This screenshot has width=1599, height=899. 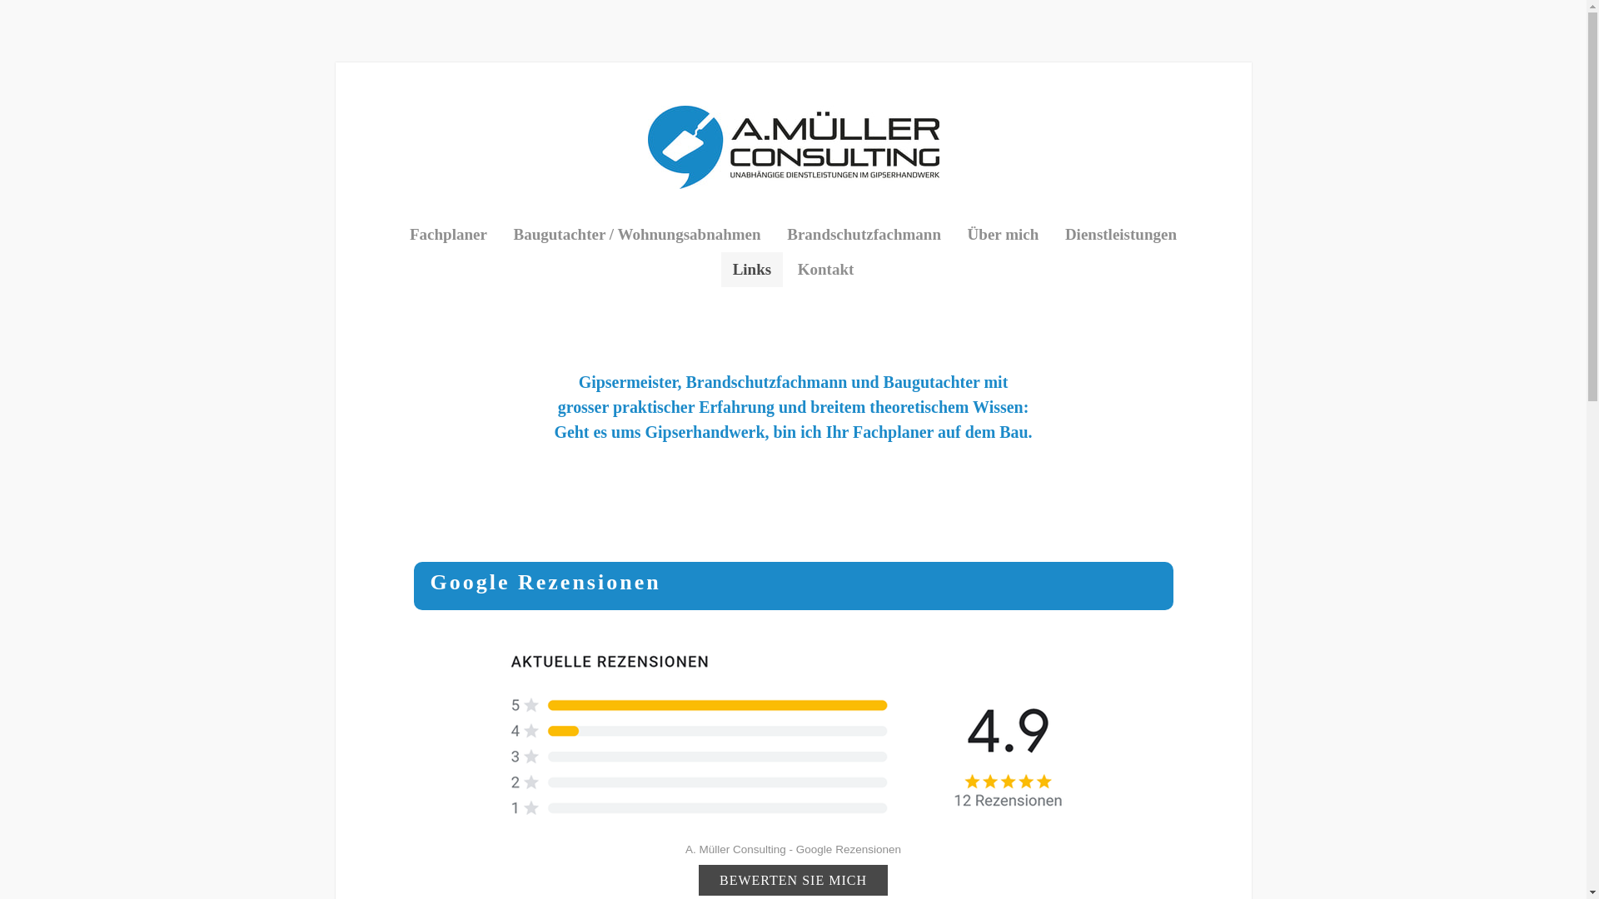 I want to click on Fachplaner, so click(x=448, y=235).